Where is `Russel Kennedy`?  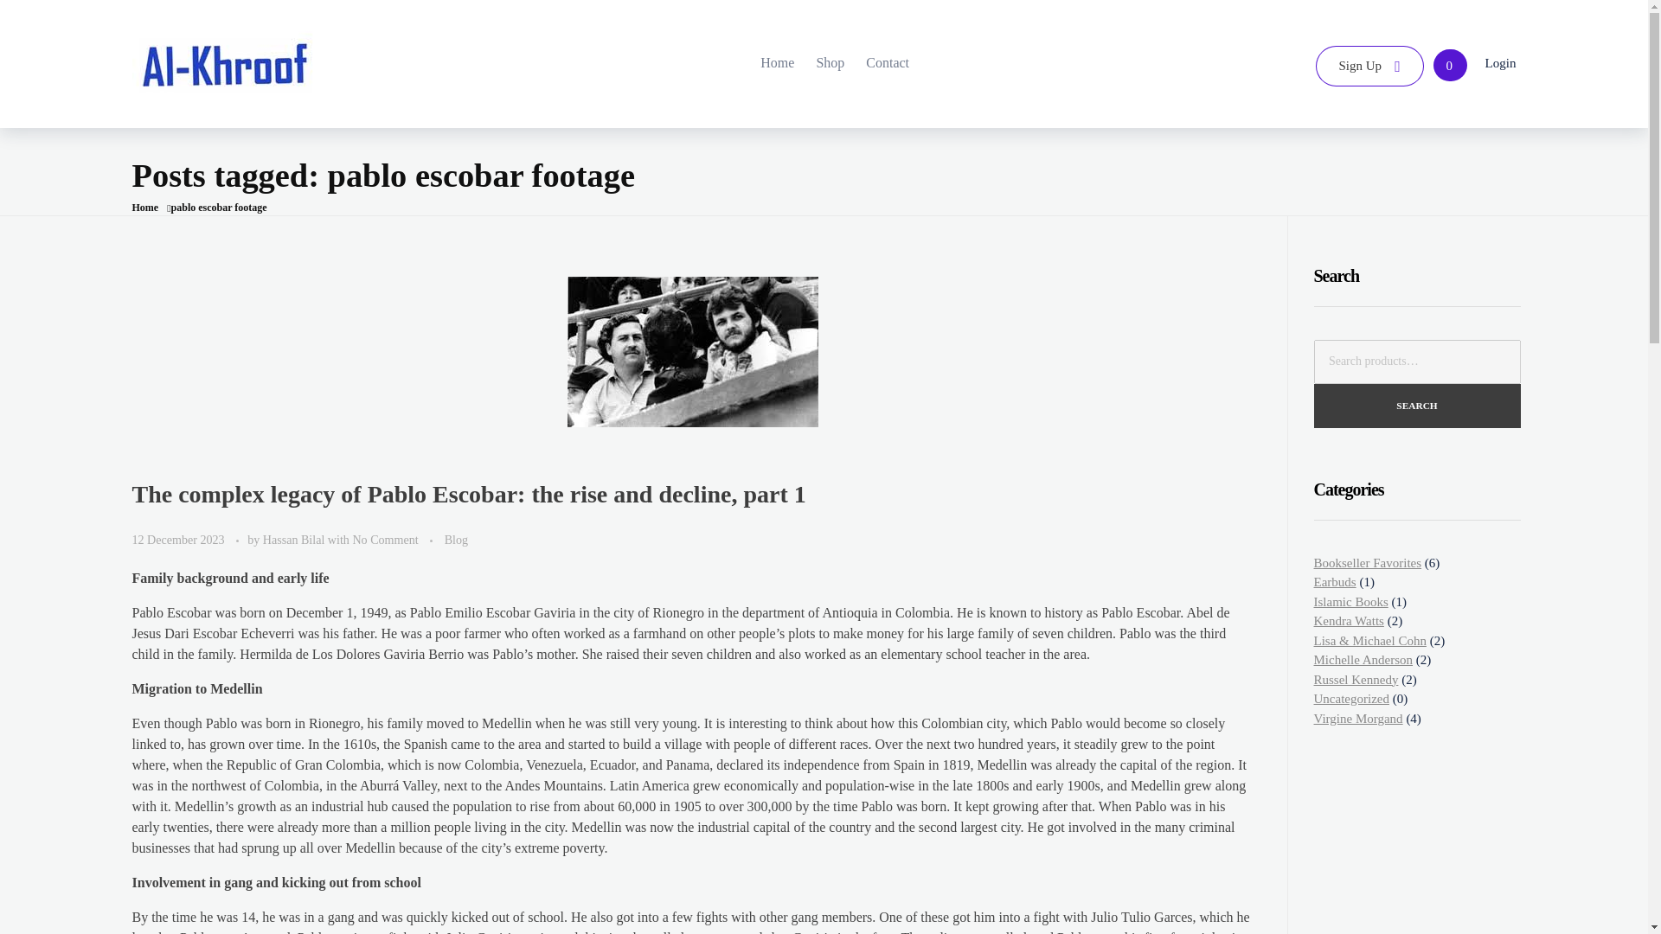
Russel Kennedy is located at coordinates (1356, 679).